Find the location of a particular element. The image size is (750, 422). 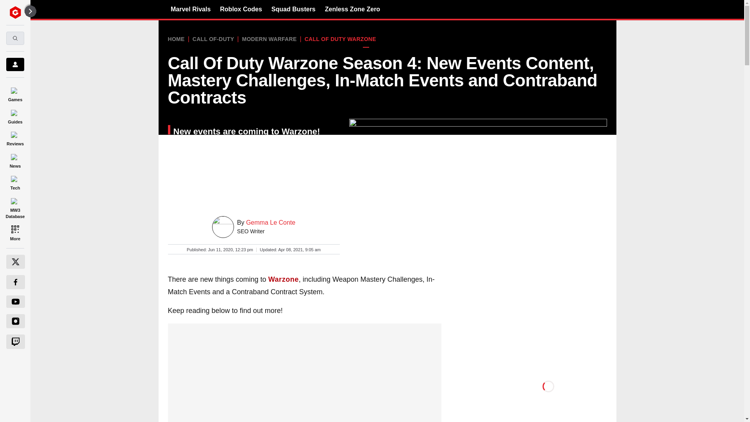

Tech is located at coordinates (15, 182).